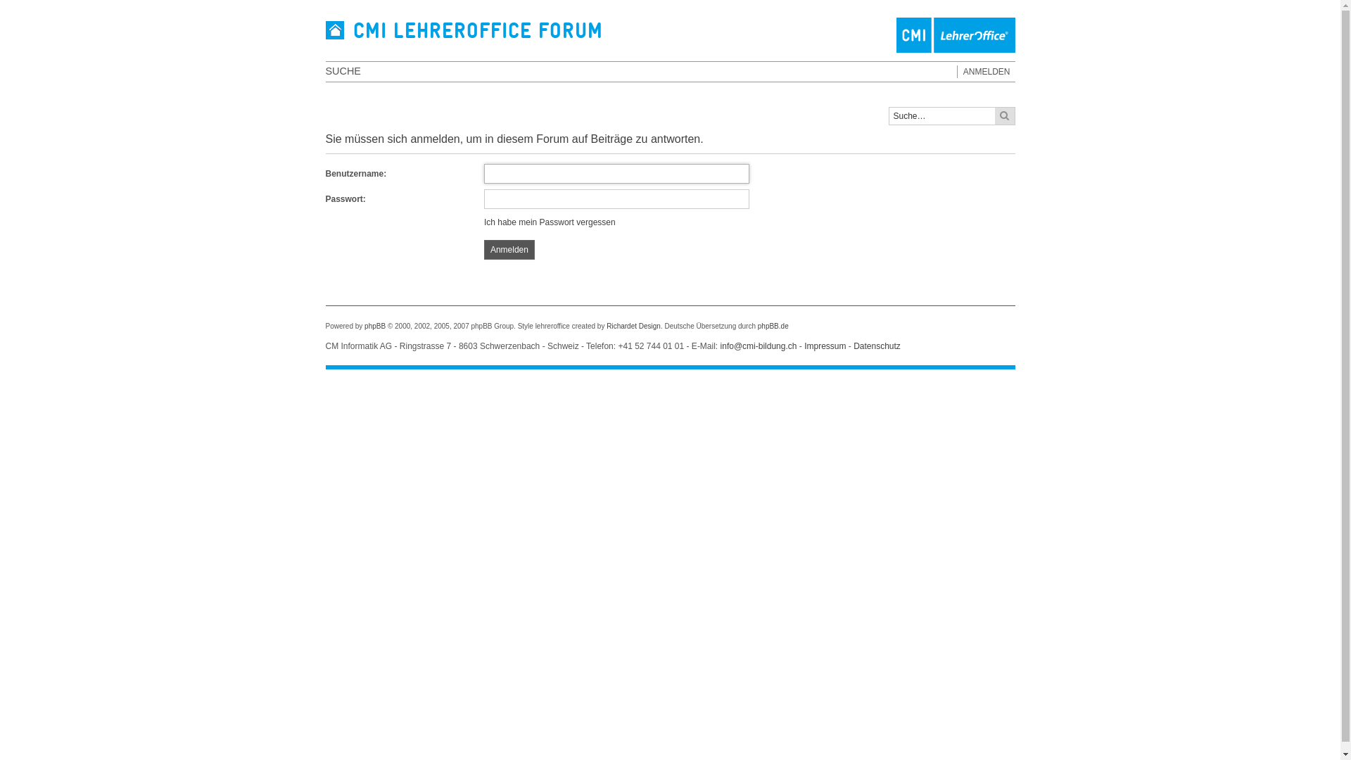  I want to click on phpBB.de, so click(773, 327).